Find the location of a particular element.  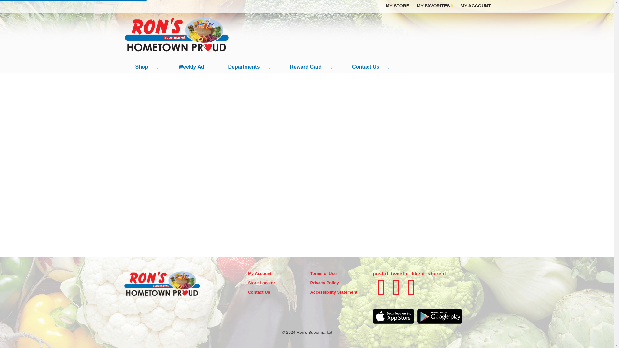

Departments is located at coordinates (247, 67).